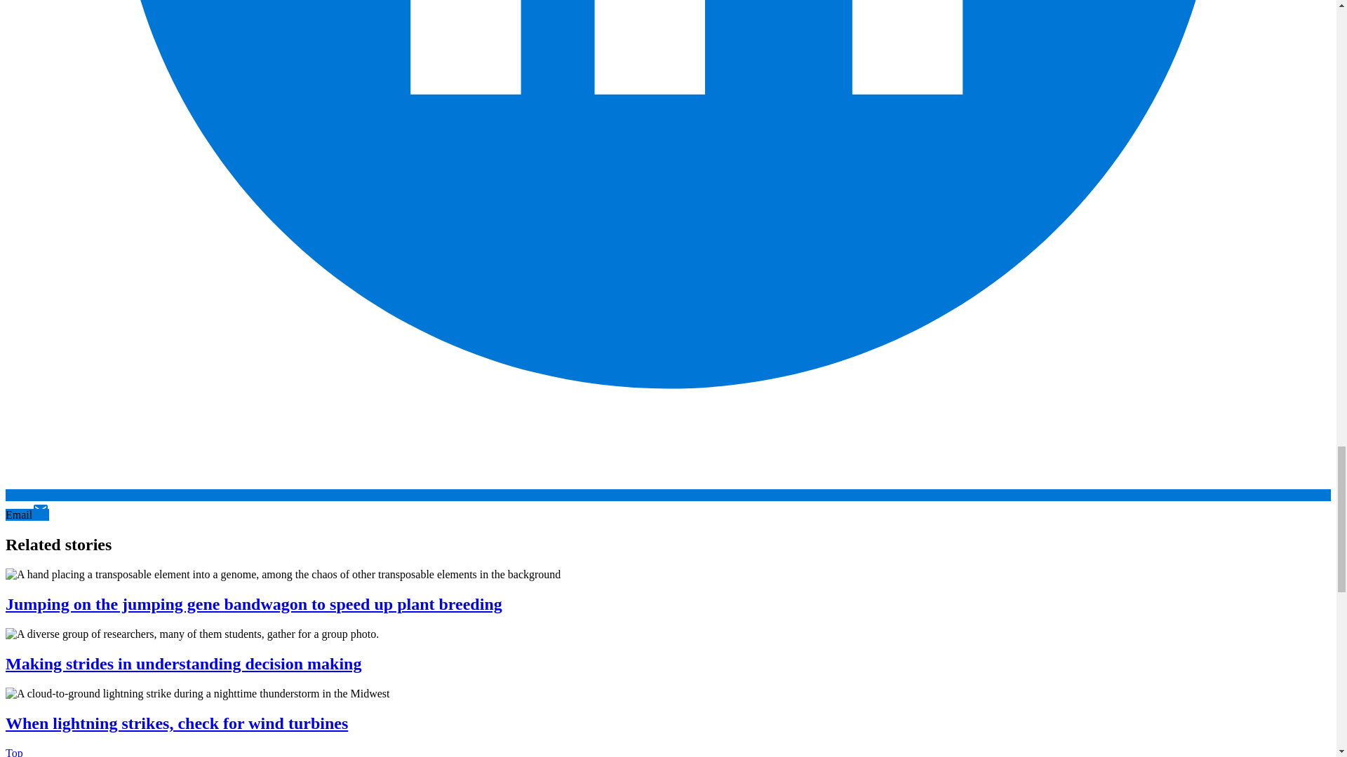 The height and width of the screenshot is (757, 1347). I want to click on Making strides in understanding decision making, so click(182, 664).